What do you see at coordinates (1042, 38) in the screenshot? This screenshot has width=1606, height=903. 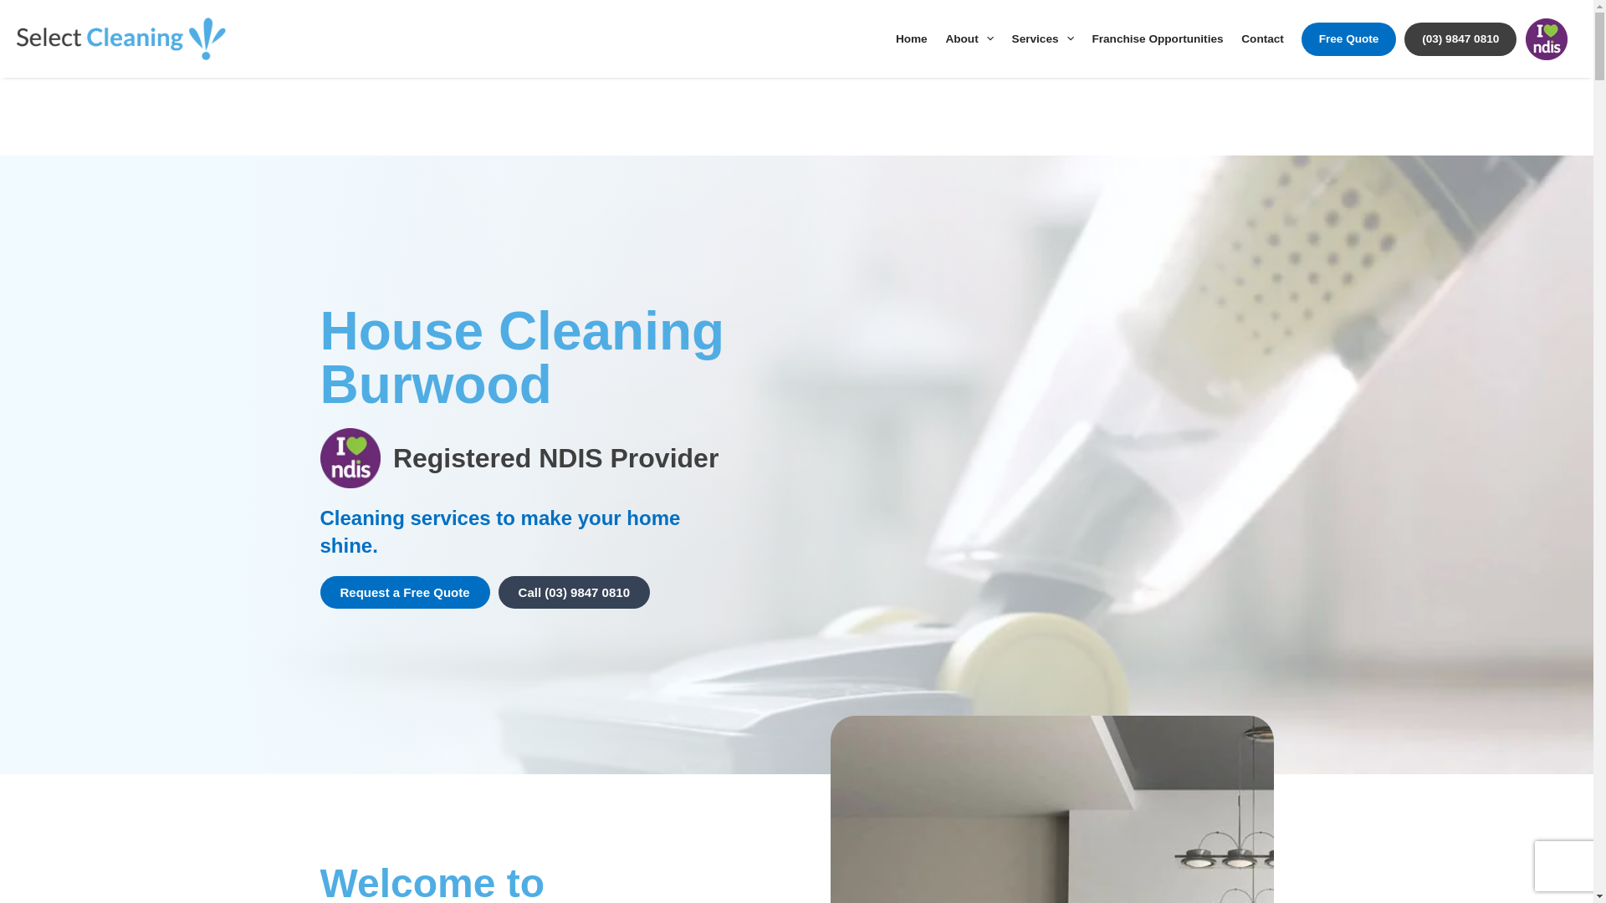 I see `Services` at bounding box center [1042, 38].